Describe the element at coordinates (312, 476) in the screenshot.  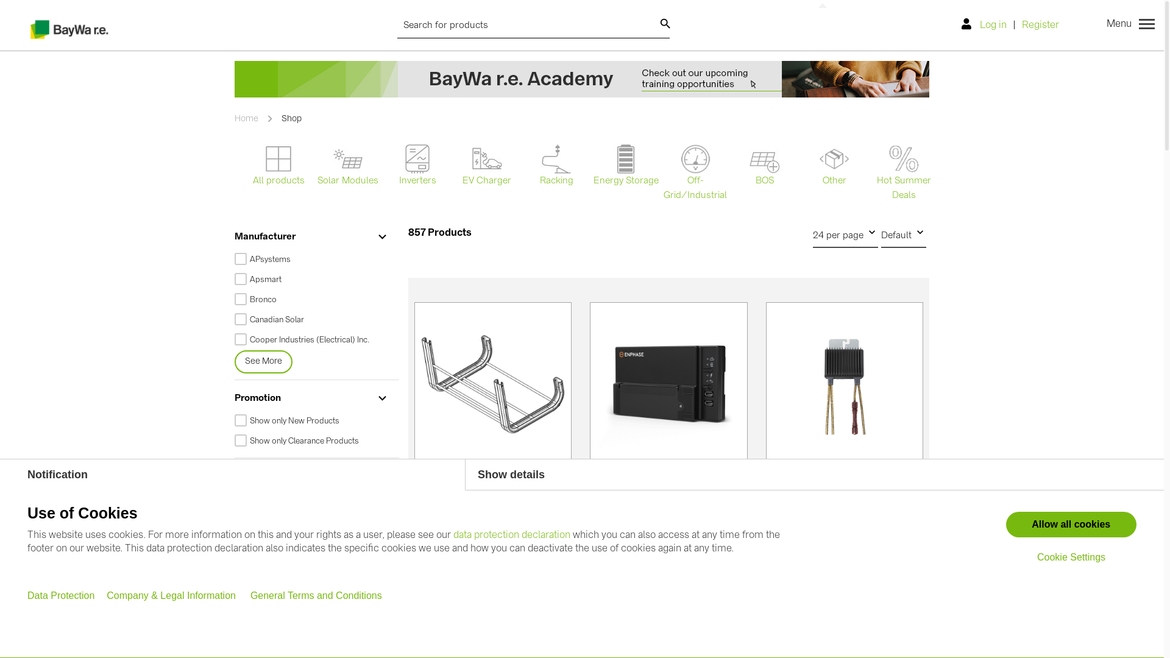
I see `Shop Categories` at that location.